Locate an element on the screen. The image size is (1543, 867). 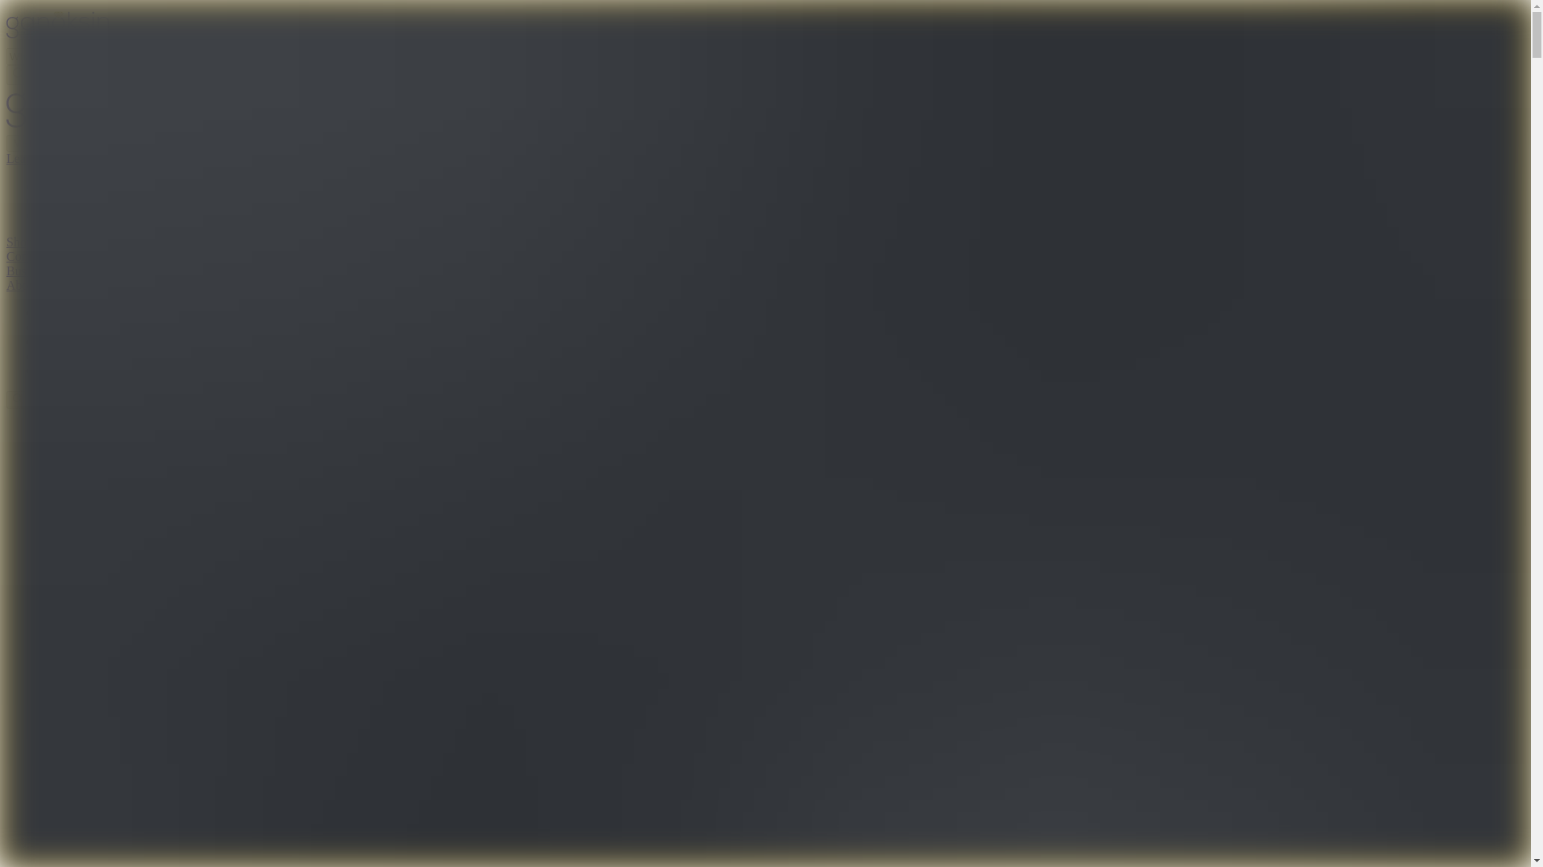
Learn is located at coordinates (21, 159).